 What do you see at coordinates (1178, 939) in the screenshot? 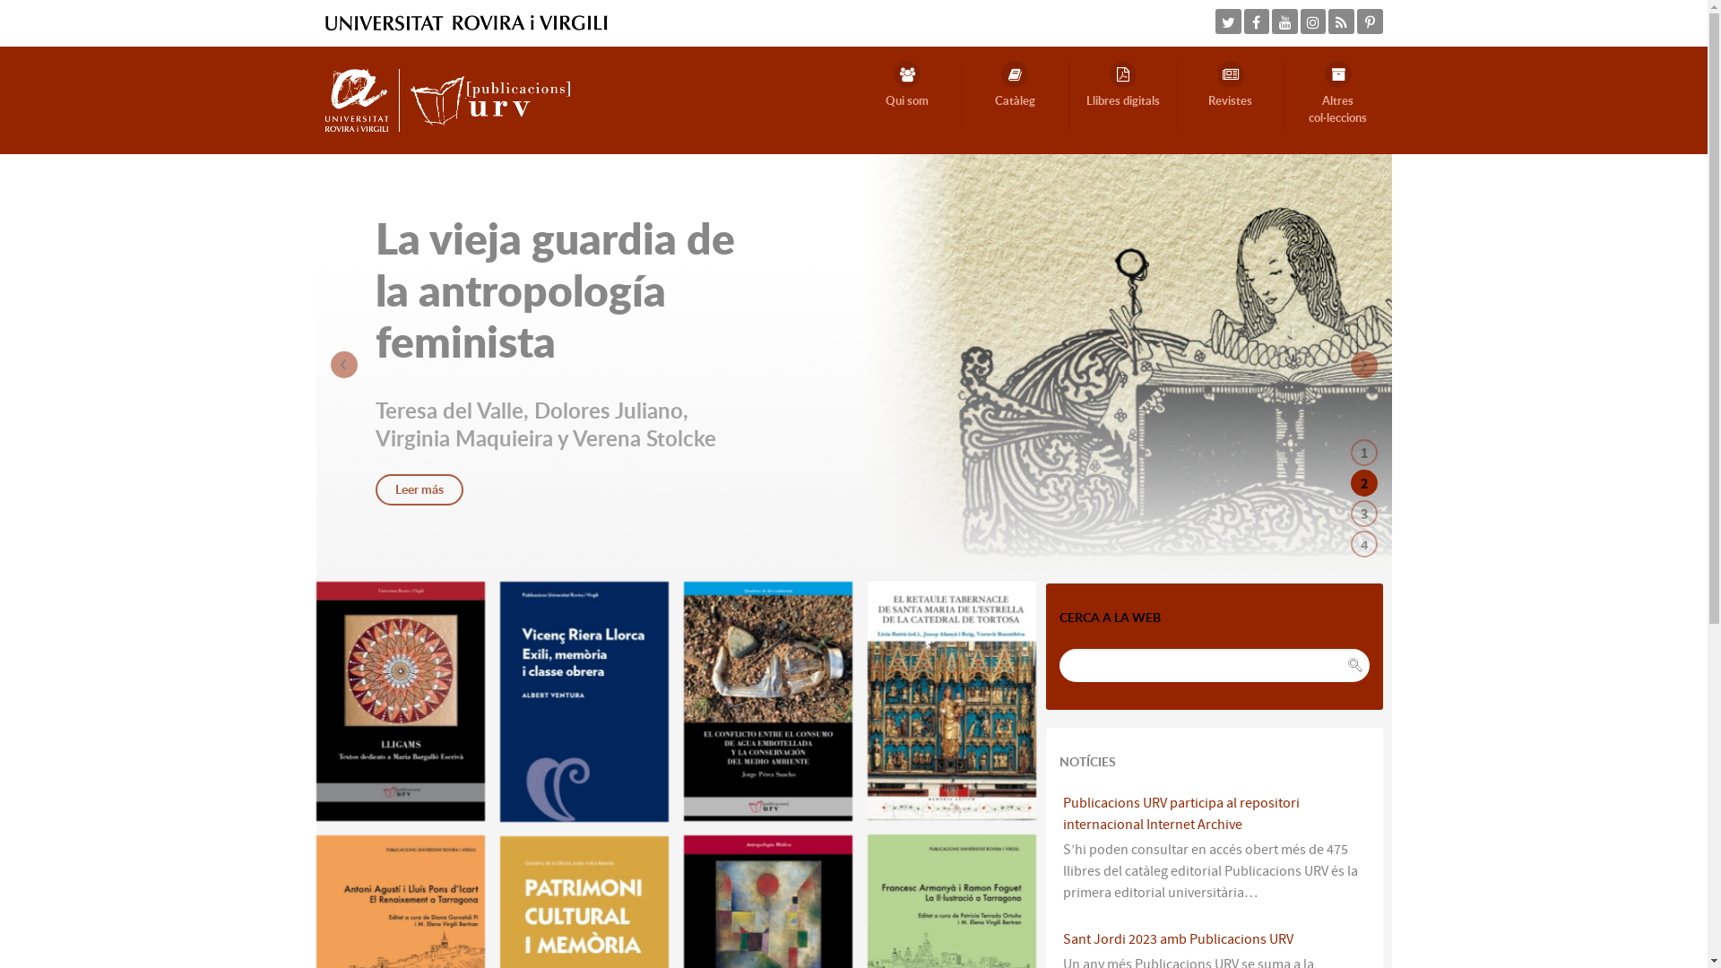
I see `Sant Jordi 2023 amb Publicacions URV` at bounding box center [1178, 939].